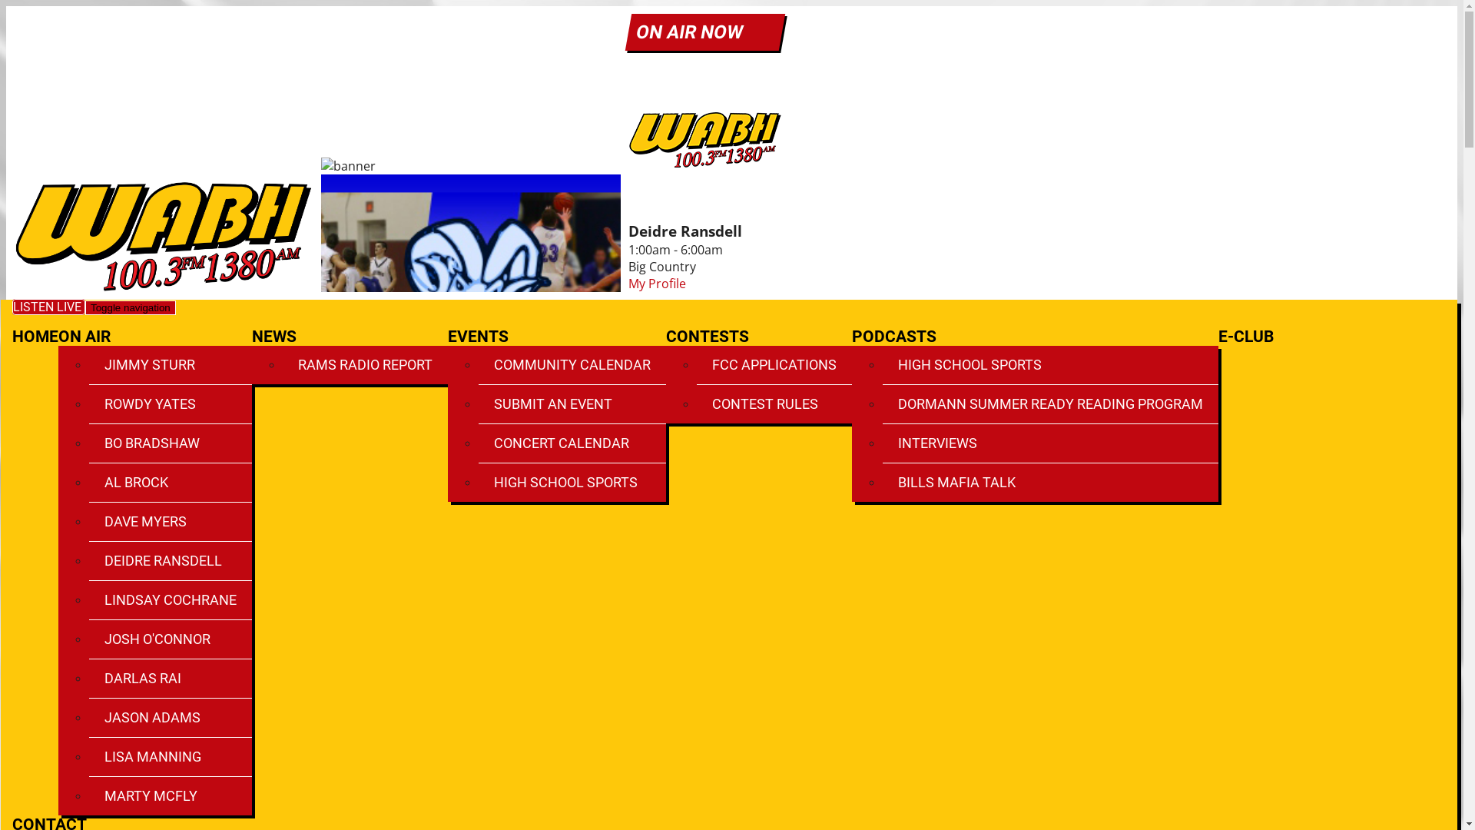 The width and height of the screenshot is (1475, 830). What do you see at coordinates (774, 404) in the screenshot?
I see `CONTEST RULES` at bounding box center [774, 404].